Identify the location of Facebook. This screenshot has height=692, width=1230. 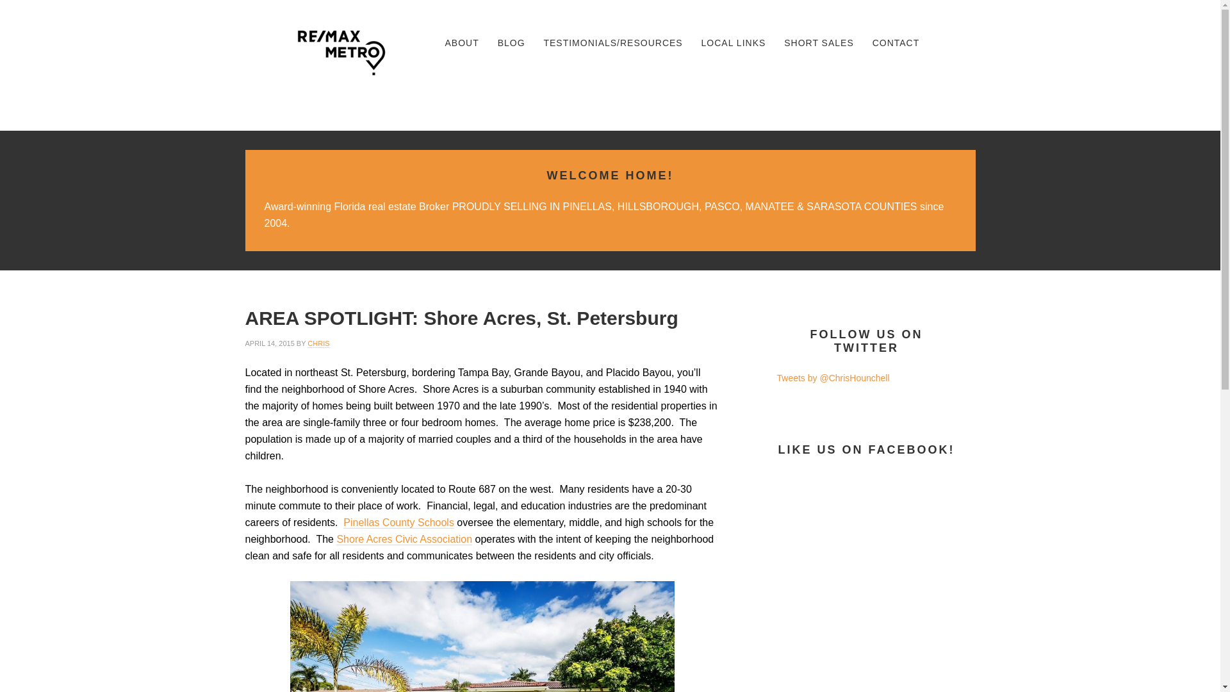
(874, 83).